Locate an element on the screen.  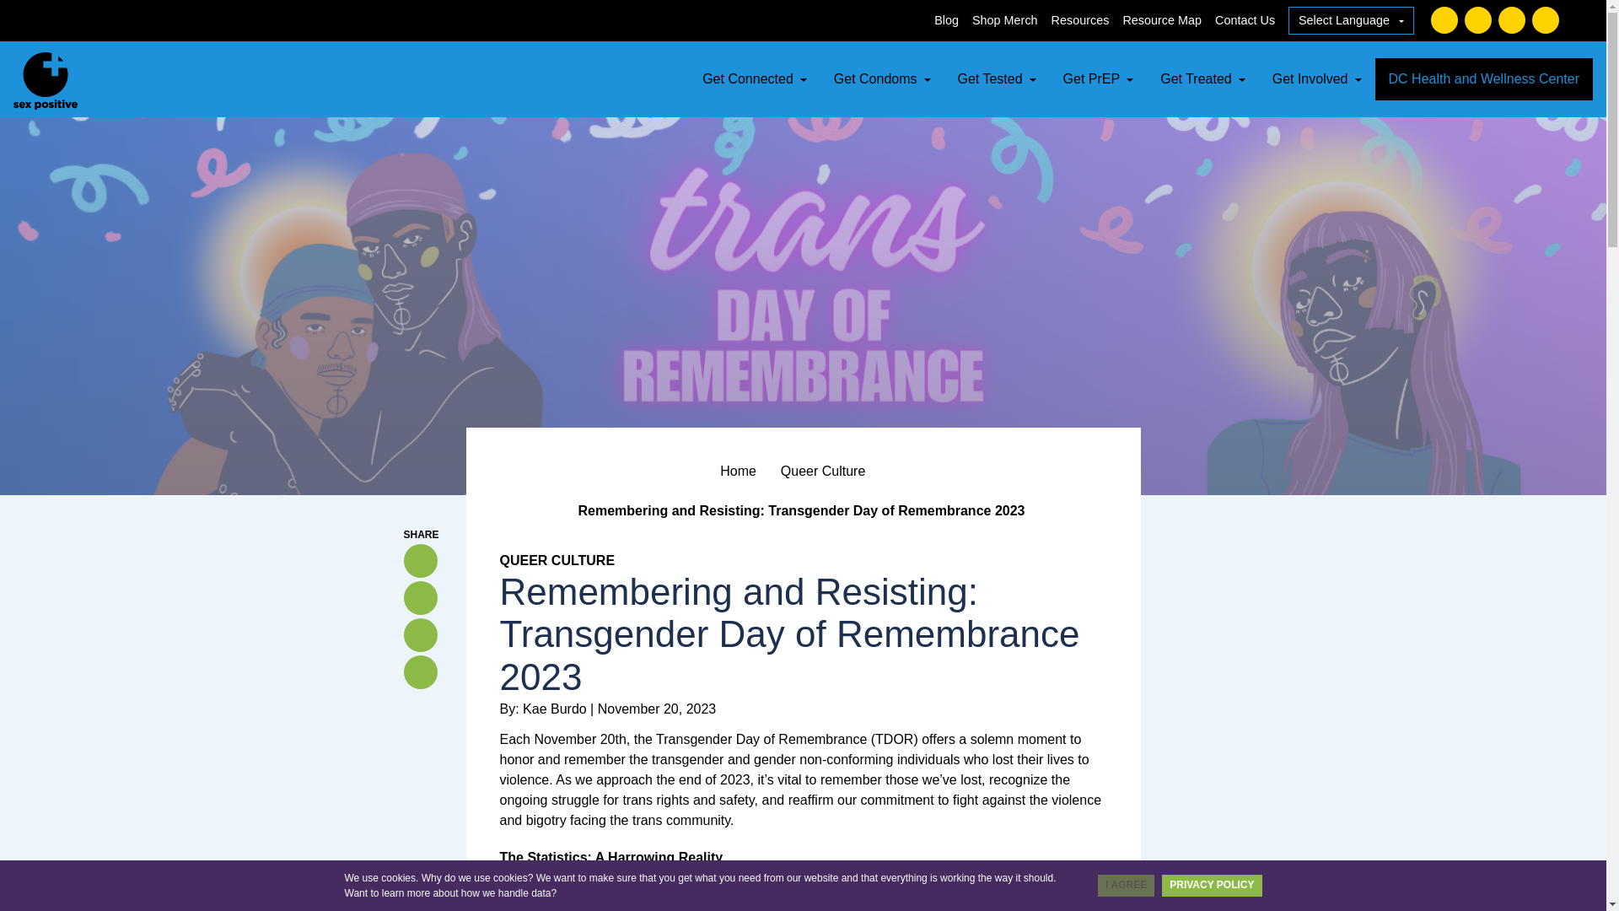
YouTube is located at coordinates (1545, 19).